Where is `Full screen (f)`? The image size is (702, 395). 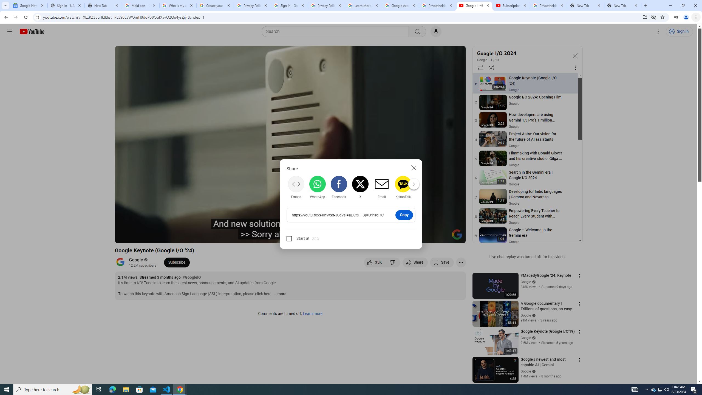
Full screen (f) is located at coordinates (456, 237).